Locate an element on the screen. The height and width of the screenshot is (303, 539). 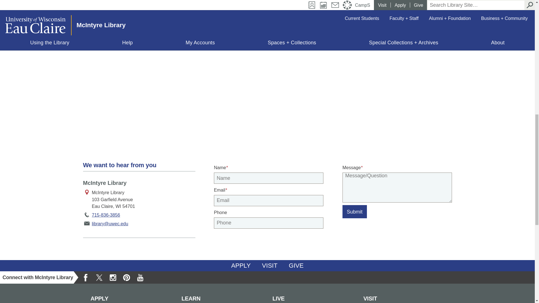
Apply Now is located at coordinates (241, 265).